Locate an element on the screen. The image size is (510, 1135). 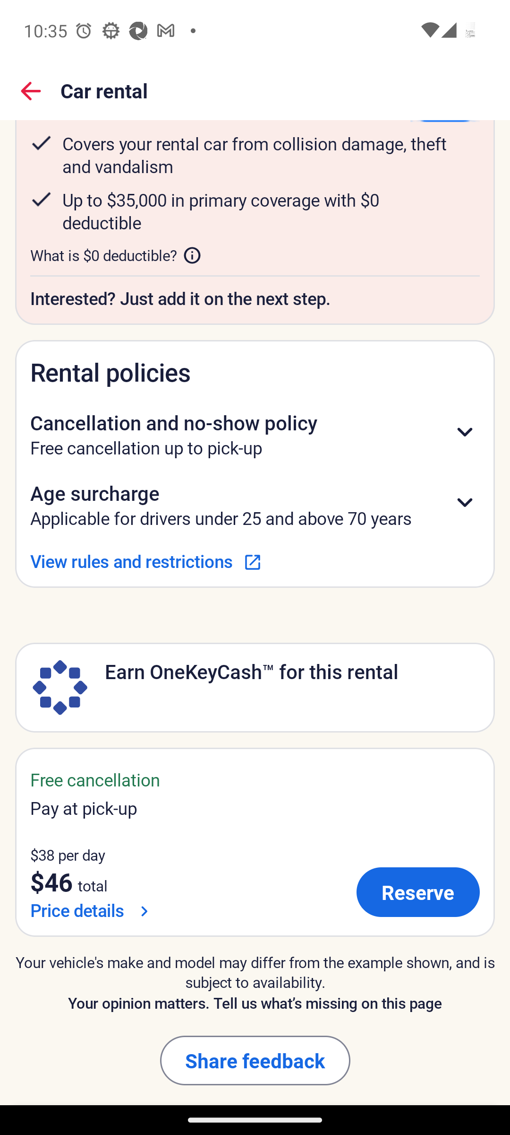
Share feedback is located at coordinates (255, 1060).